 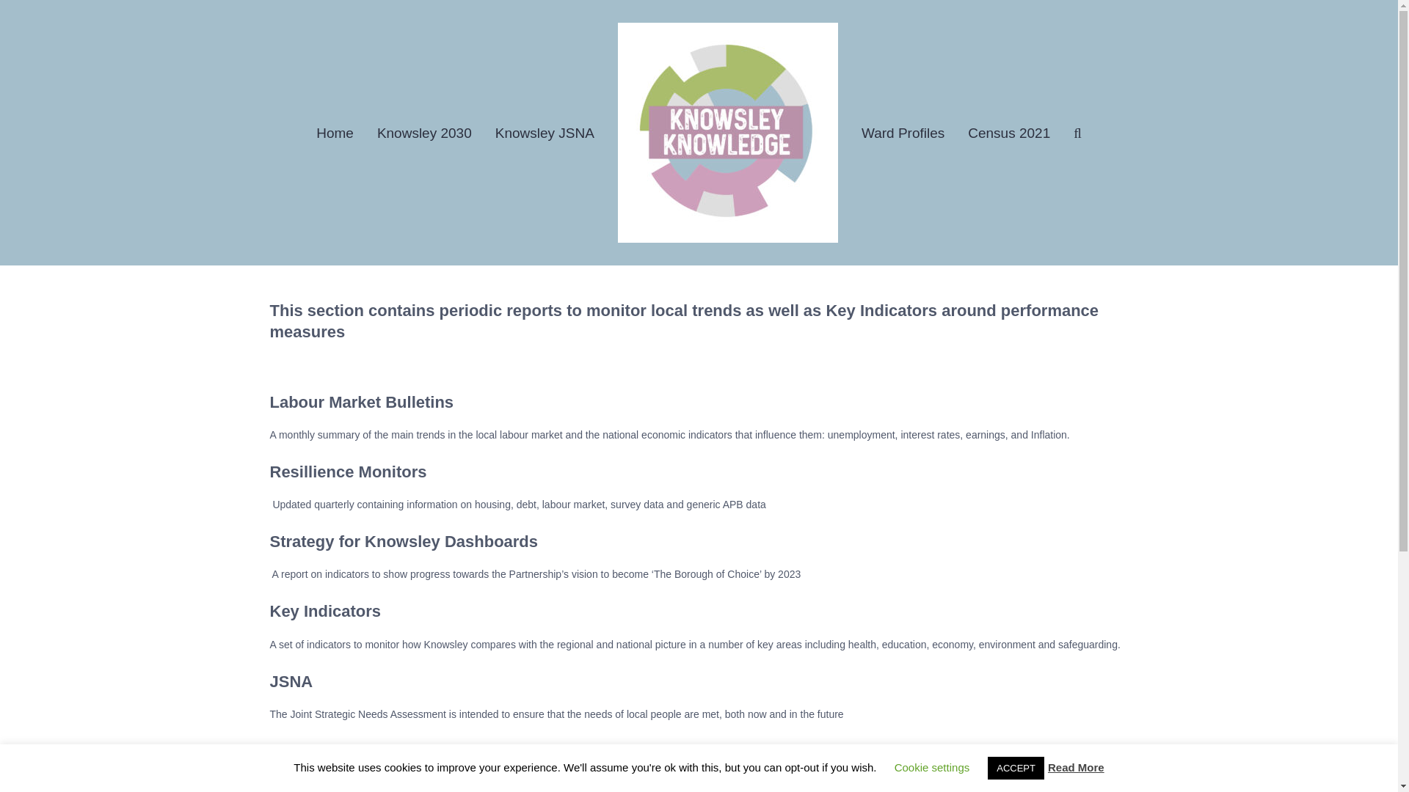 What do you see at coordinates (404, 541) in the screenshot?
I see `Strategy for Knowsley Dashboard` at bounding box center [404, 541].